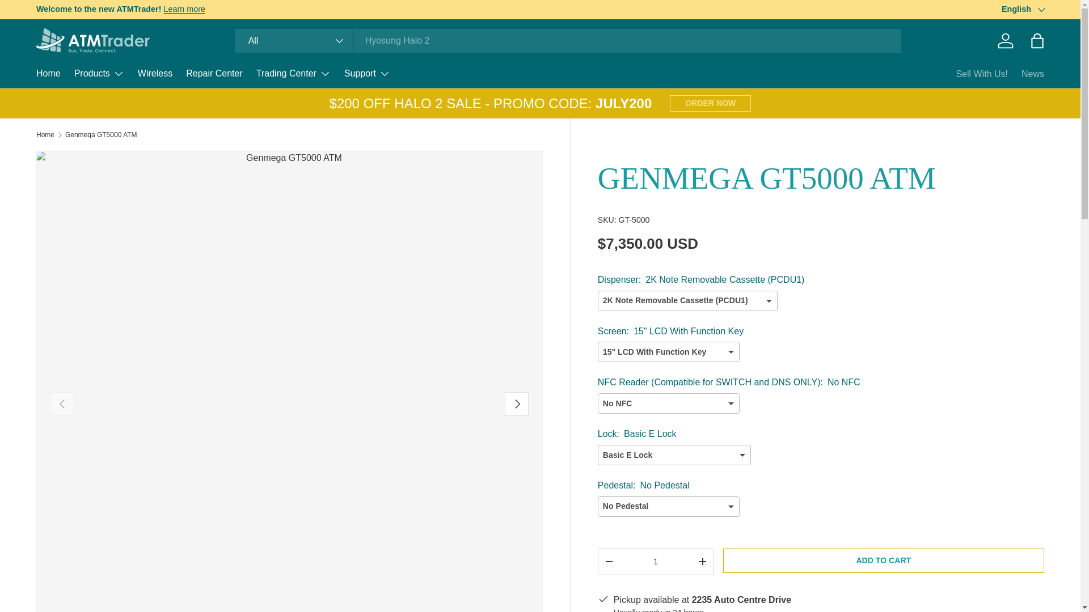 This screenshot has width=1089, height=612. I want to click on ORDER NOW, so click(710, 103).